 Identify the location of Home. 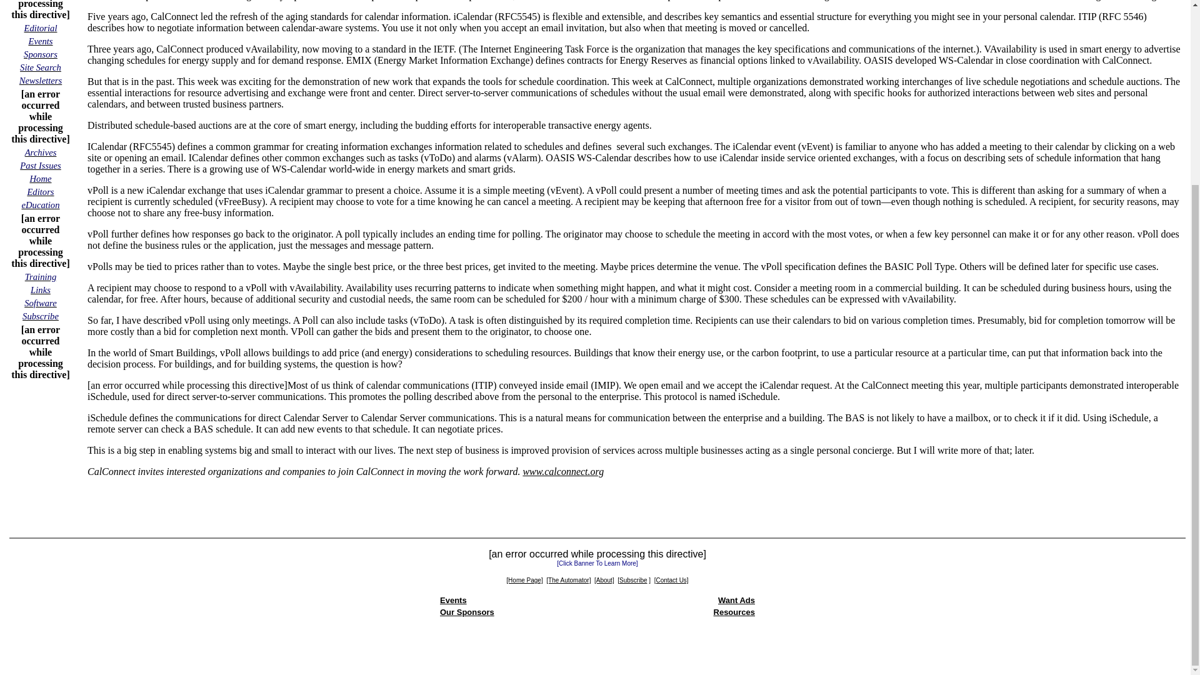
(40, 177).